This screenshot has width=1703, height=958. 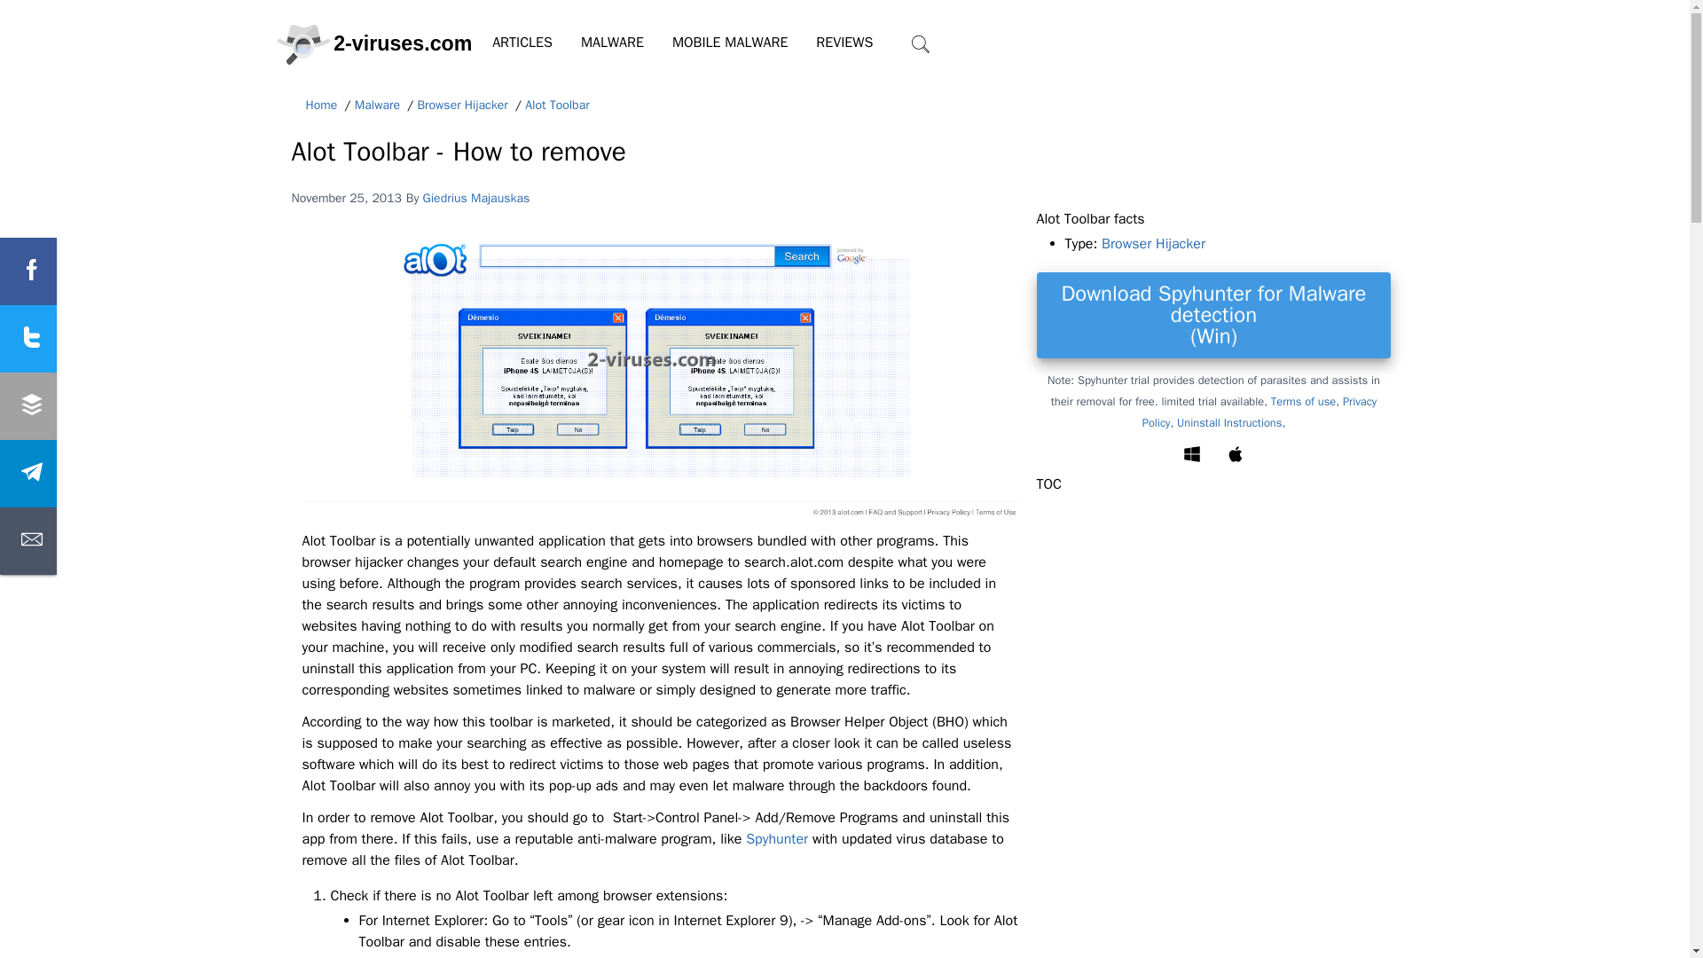 I want to click on Spyhunter, so click(x=776, y=839).